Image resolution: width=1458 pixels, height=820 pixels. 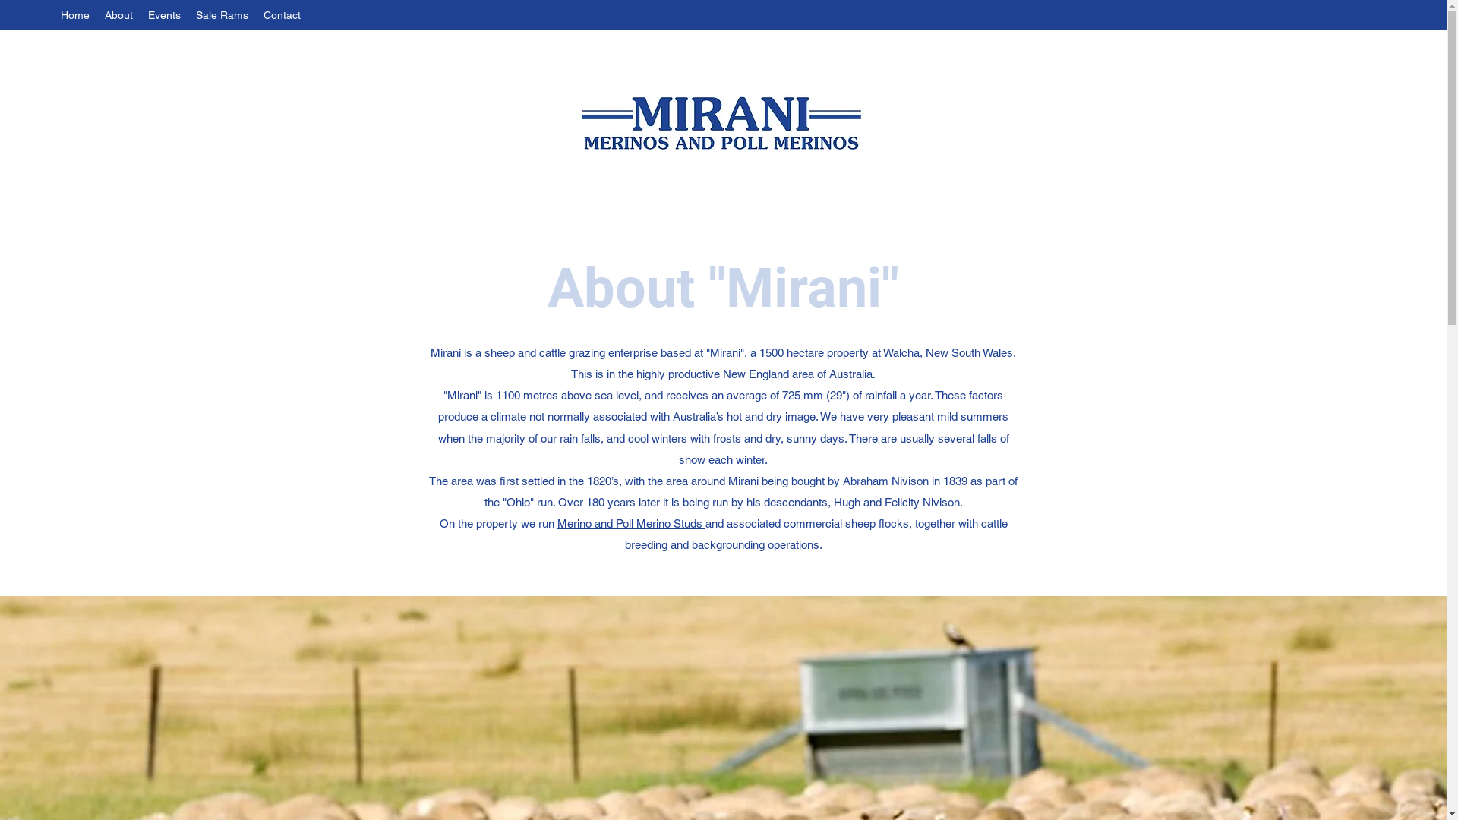 What do you see at coordinates (118, 15) in the screenshot?
I see `About` at bounding box center [118, 15].